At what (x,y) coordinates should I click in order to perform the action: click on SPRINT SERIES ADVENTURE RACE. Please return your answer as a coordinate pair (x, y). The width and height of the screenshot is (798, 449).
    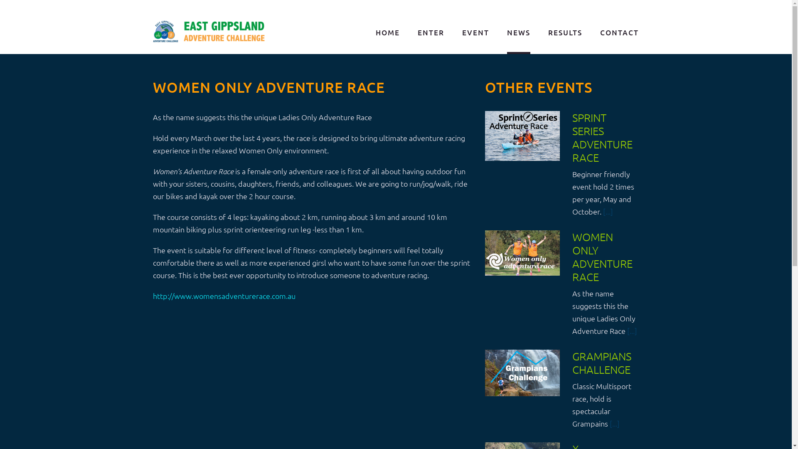
    Looking at the image, I should click on (603, 137).